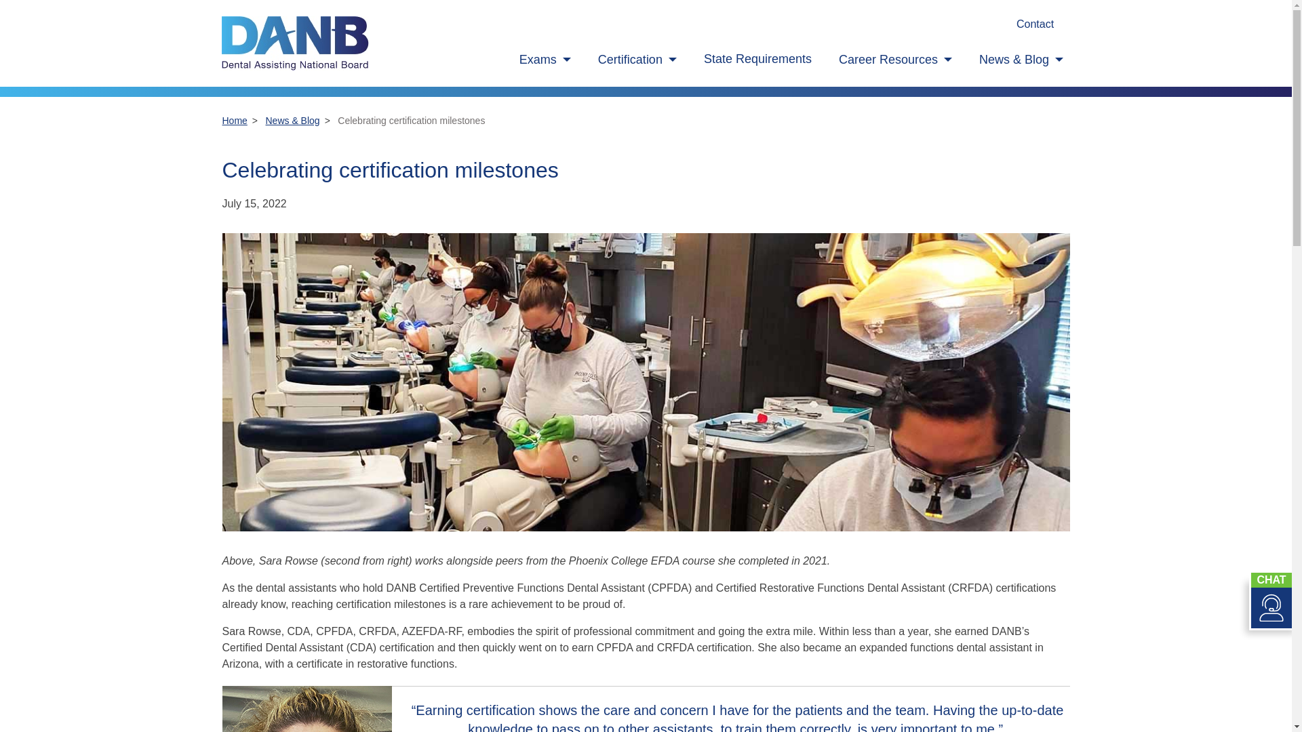  I want to click on Career Resources, so click(895, 60).